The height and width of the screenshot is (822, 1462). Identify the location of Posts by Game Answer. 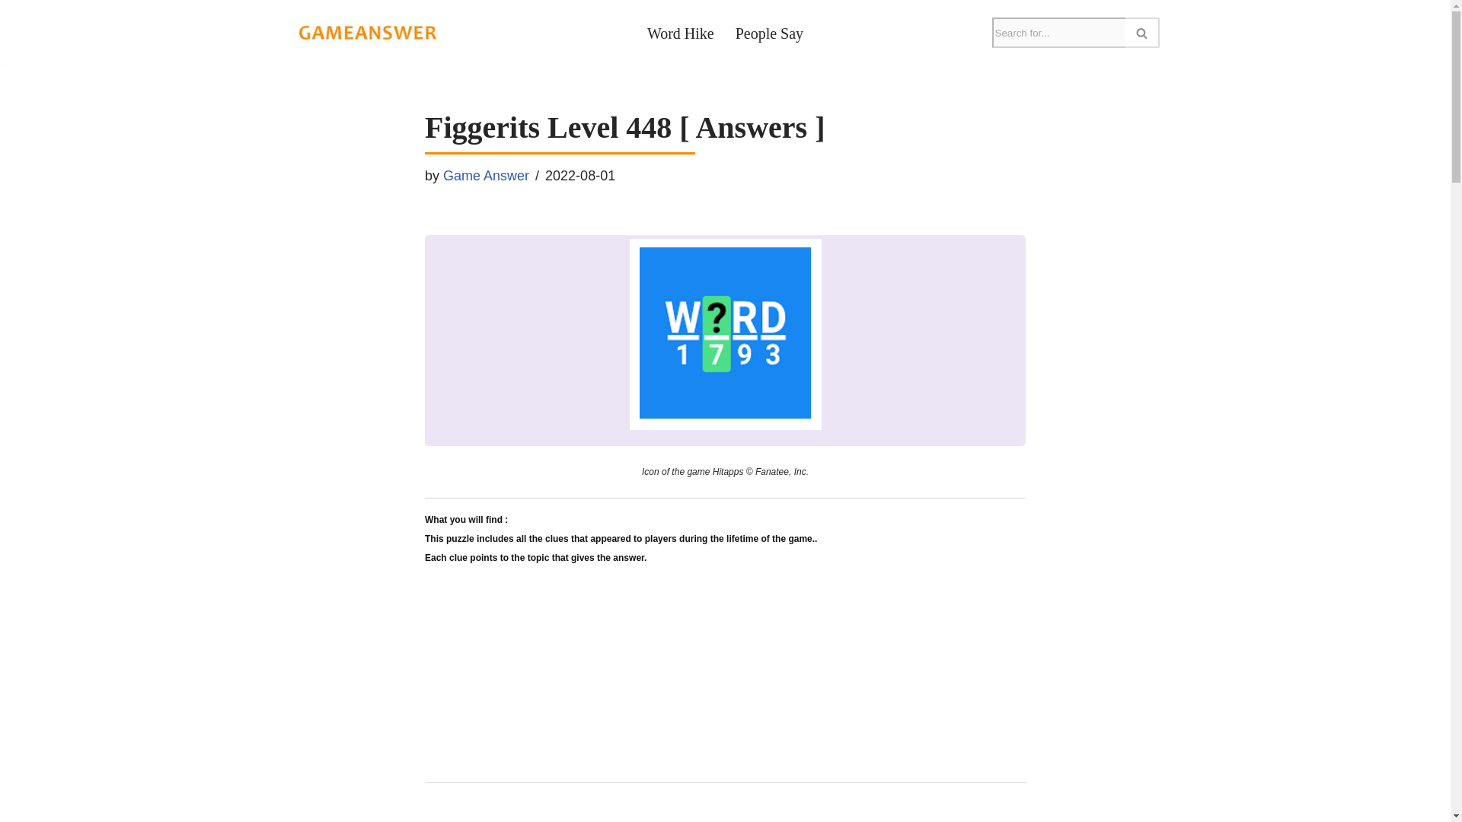
(486, 175).